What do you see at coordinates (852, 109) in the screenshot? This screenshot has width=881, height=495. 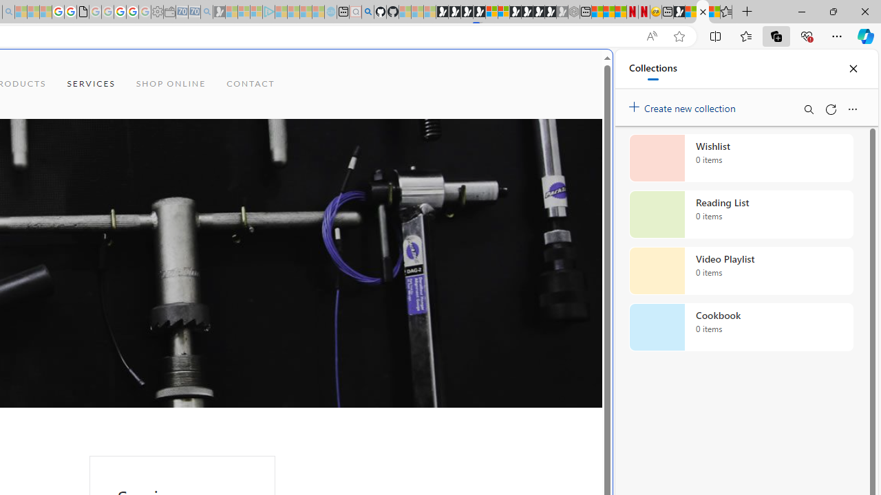 I see `More options menu` at bounding box center [852, 109].